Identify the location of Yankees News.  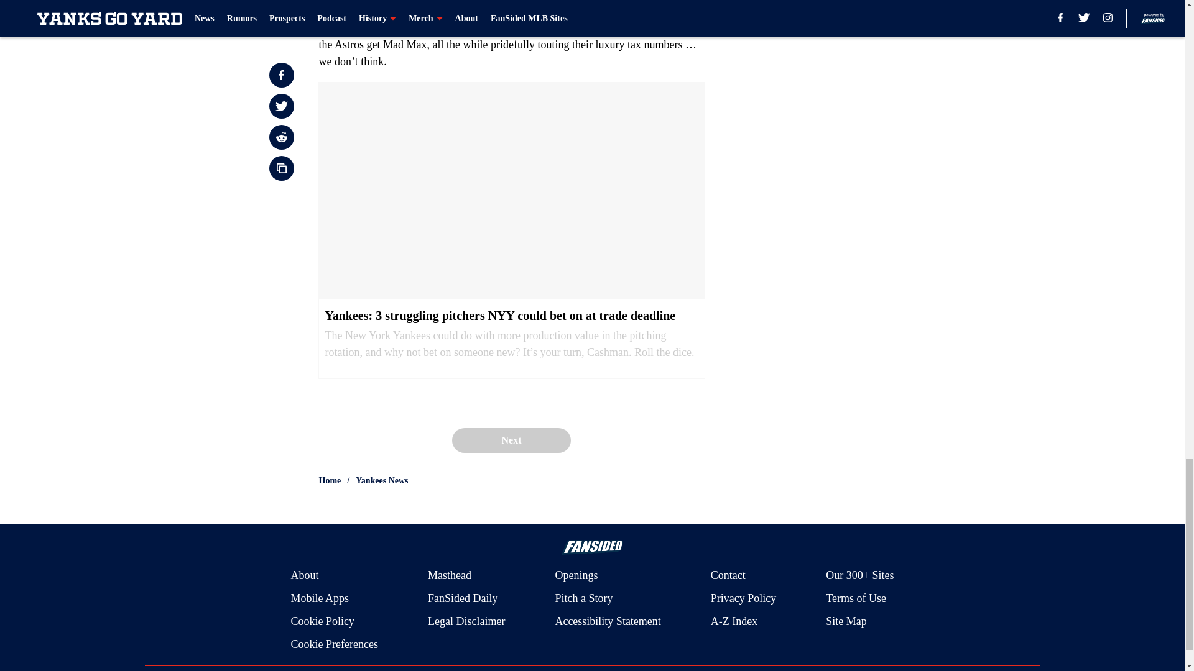
(382, 481).